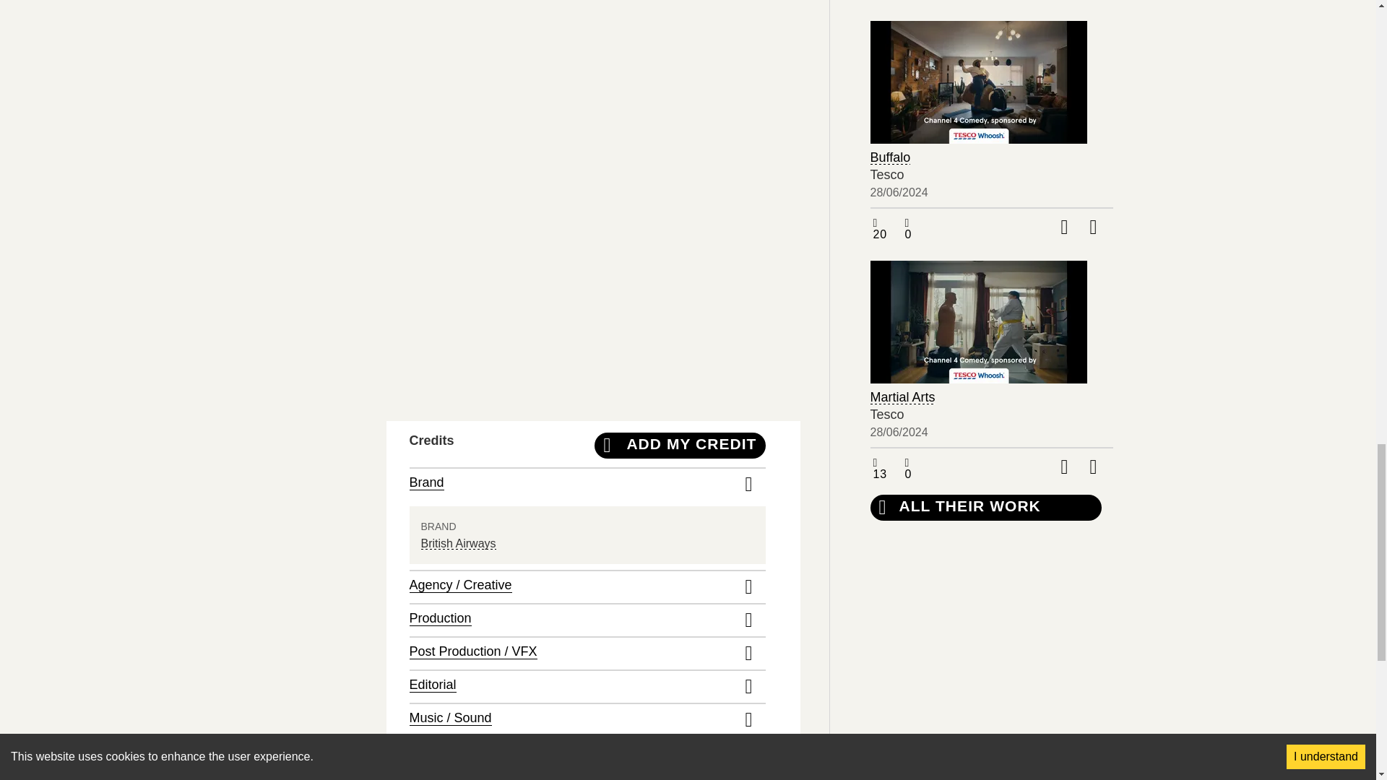 The height and width of the screenshot is (780, 1387). What do you see at coordinates (680, 446) in the screenshot?
I see `ADD MY CREDIT` at bounding box center [680, 446].